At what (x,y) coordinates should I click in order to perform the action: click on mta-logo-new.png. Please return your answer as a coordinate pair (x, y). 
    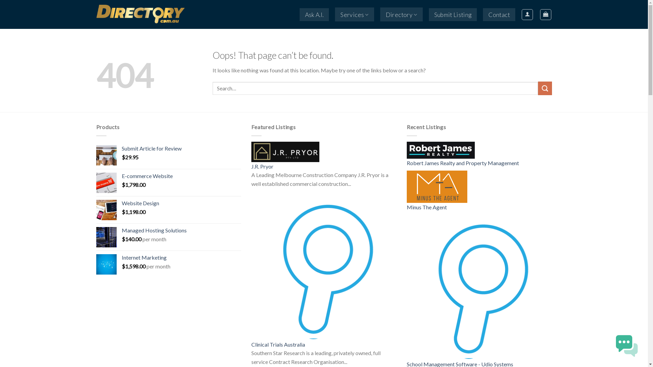
    Looking at the image, I should click on (437, 187).